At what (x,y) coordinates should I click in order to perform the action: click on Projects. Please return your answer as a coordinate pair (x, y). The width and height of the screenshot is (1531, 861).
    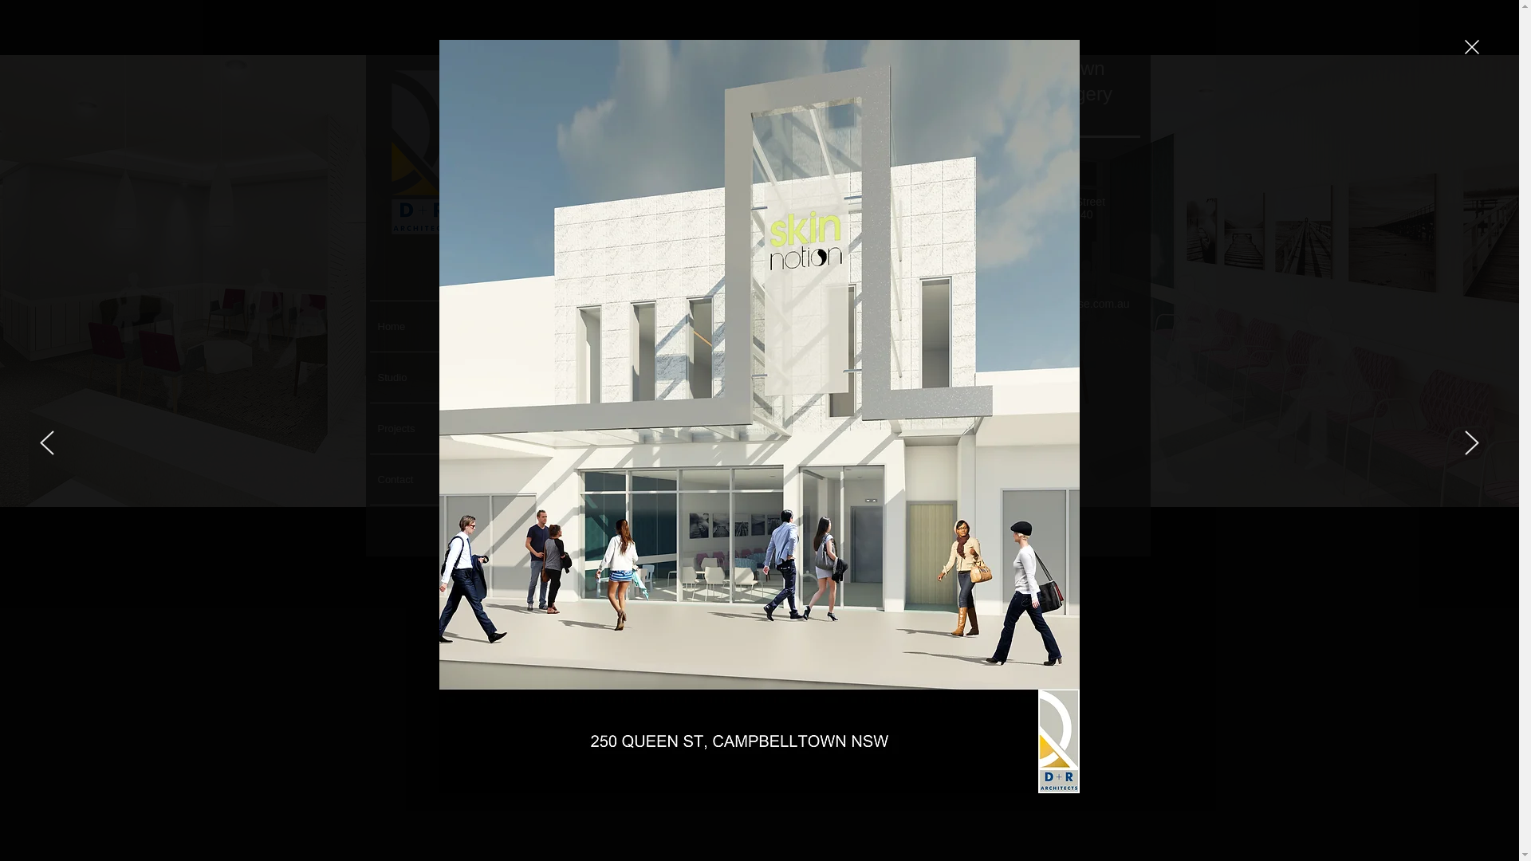
    Looking at the image, I should click on (424, 429).